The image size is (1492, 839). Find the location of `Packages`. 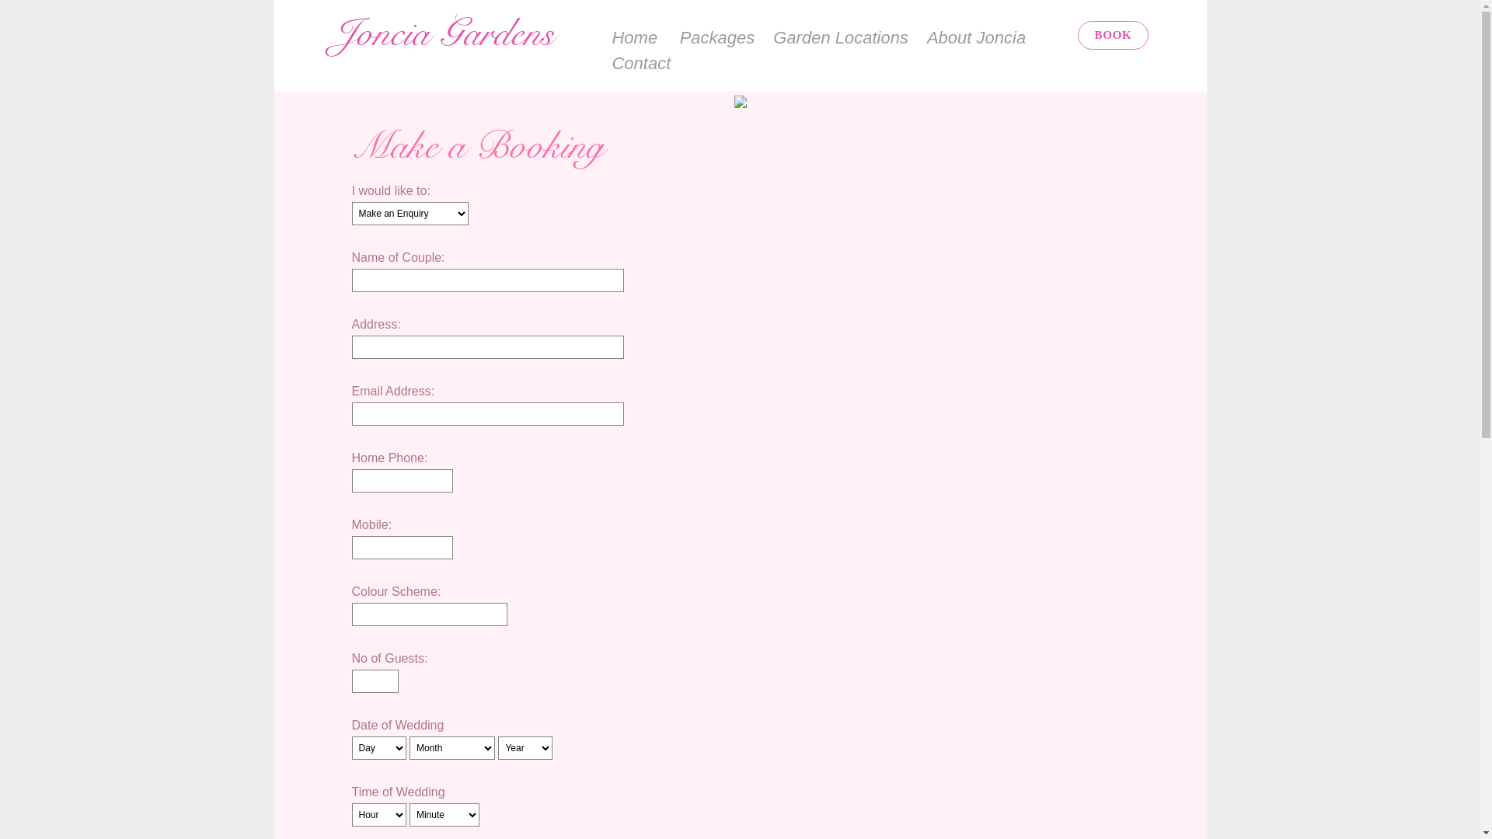

Packages is located at coordinates (718, 37).